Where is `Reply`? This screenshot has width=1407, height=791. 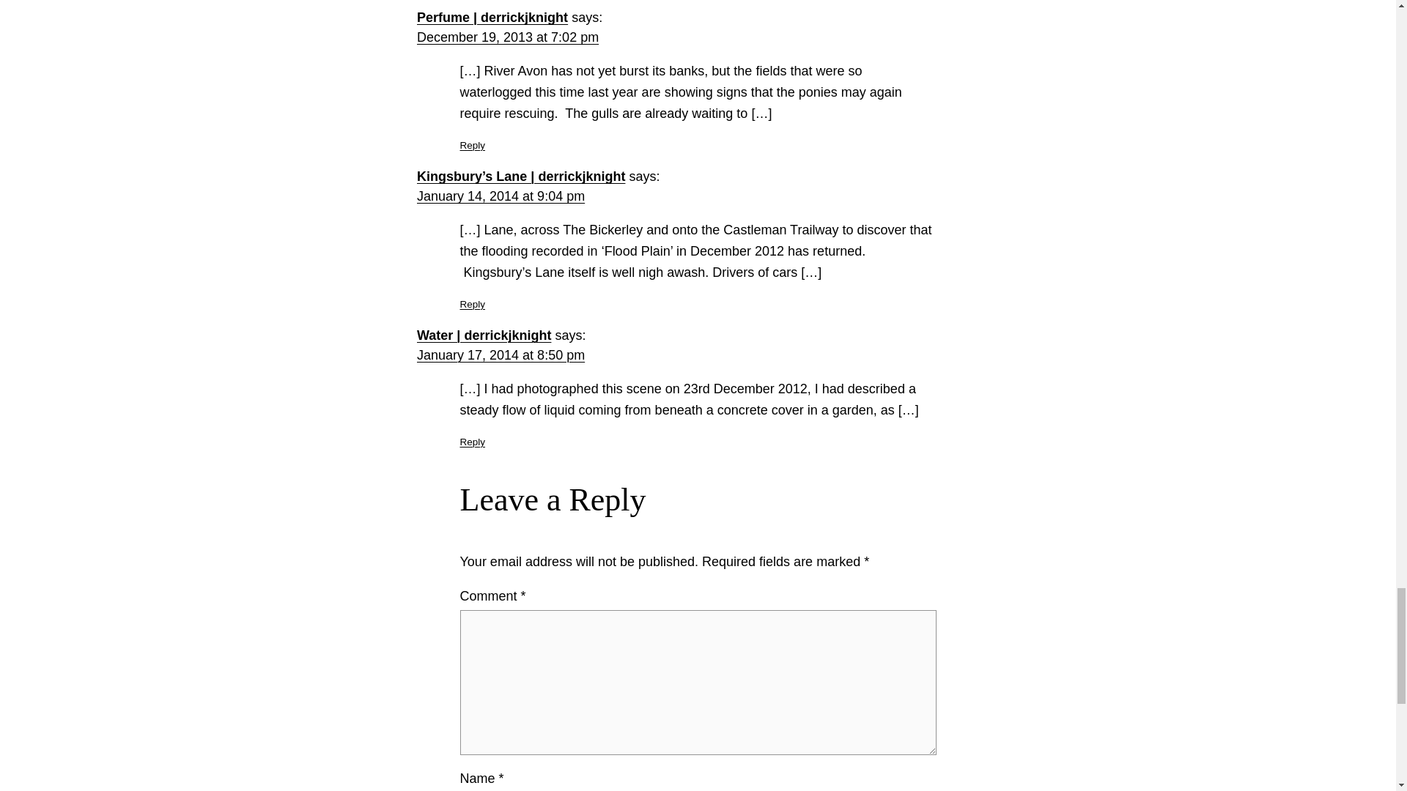
Reply is located at coordinates (472, 305).